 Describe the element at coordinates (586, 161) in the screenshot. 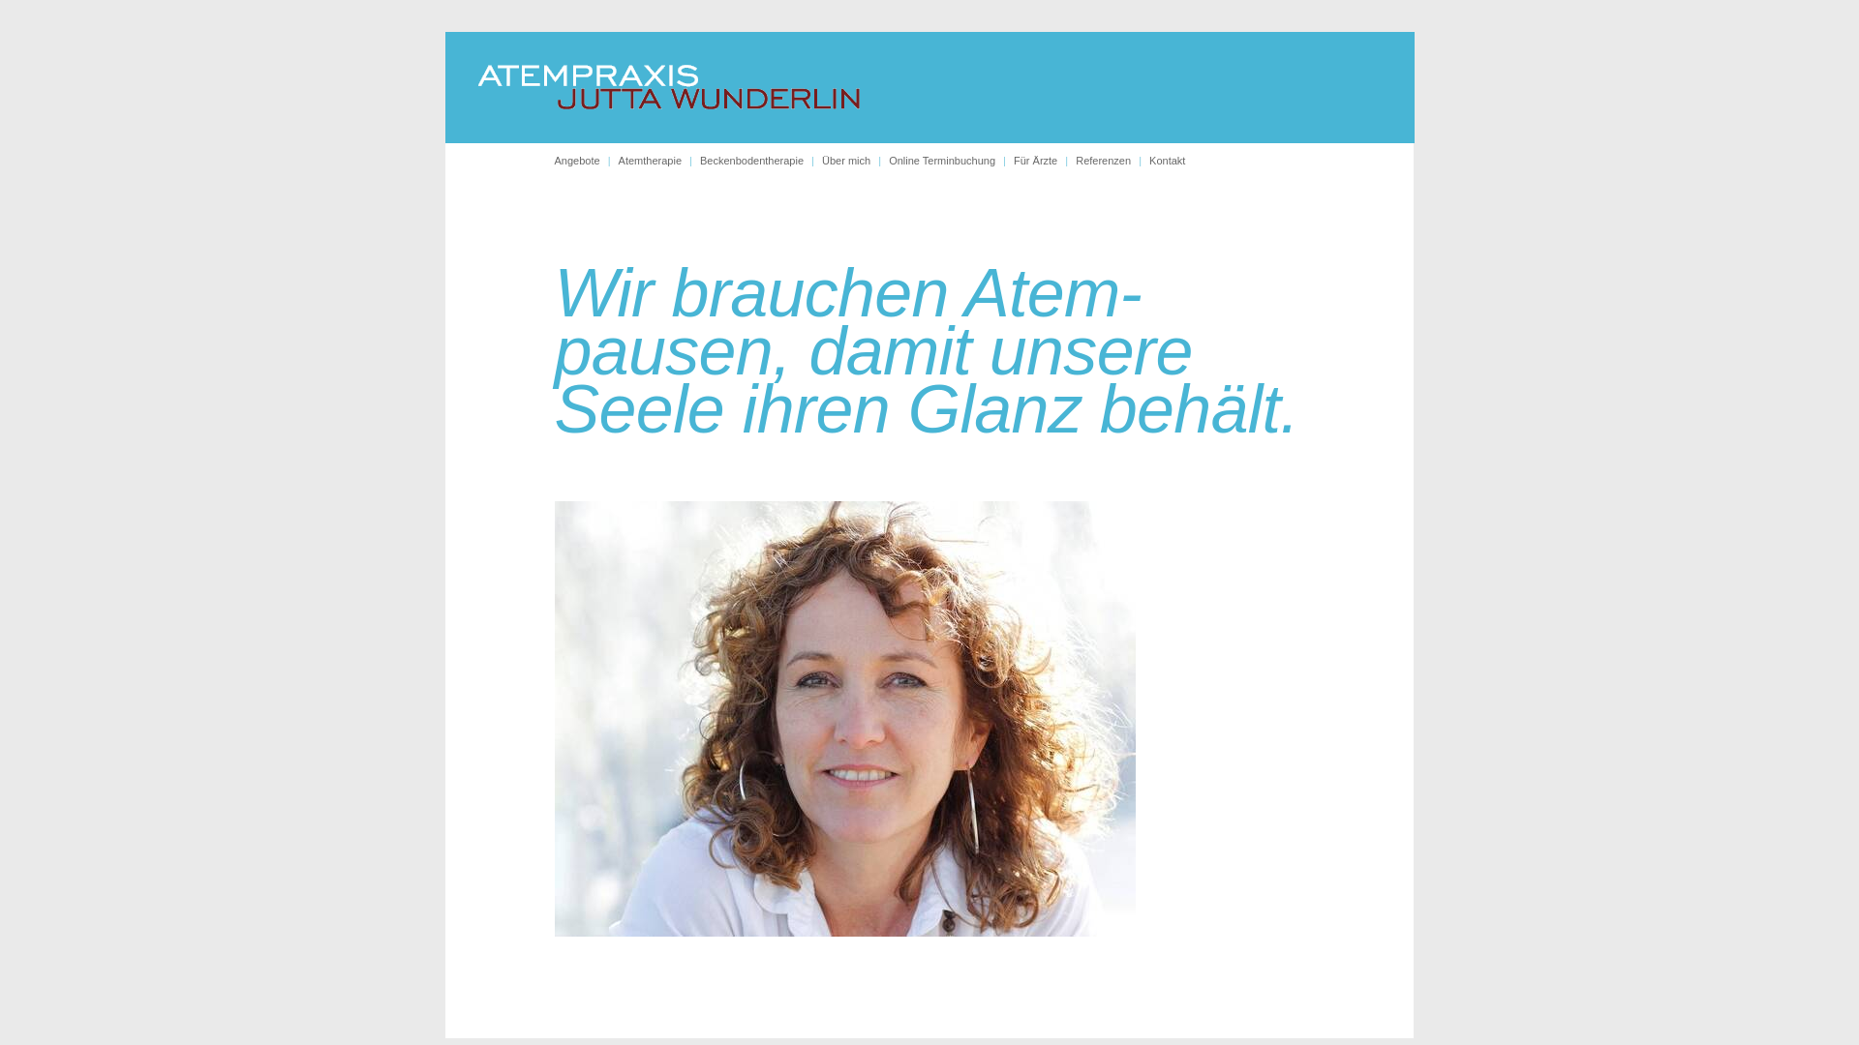

I see `Angebote | ` at that location.